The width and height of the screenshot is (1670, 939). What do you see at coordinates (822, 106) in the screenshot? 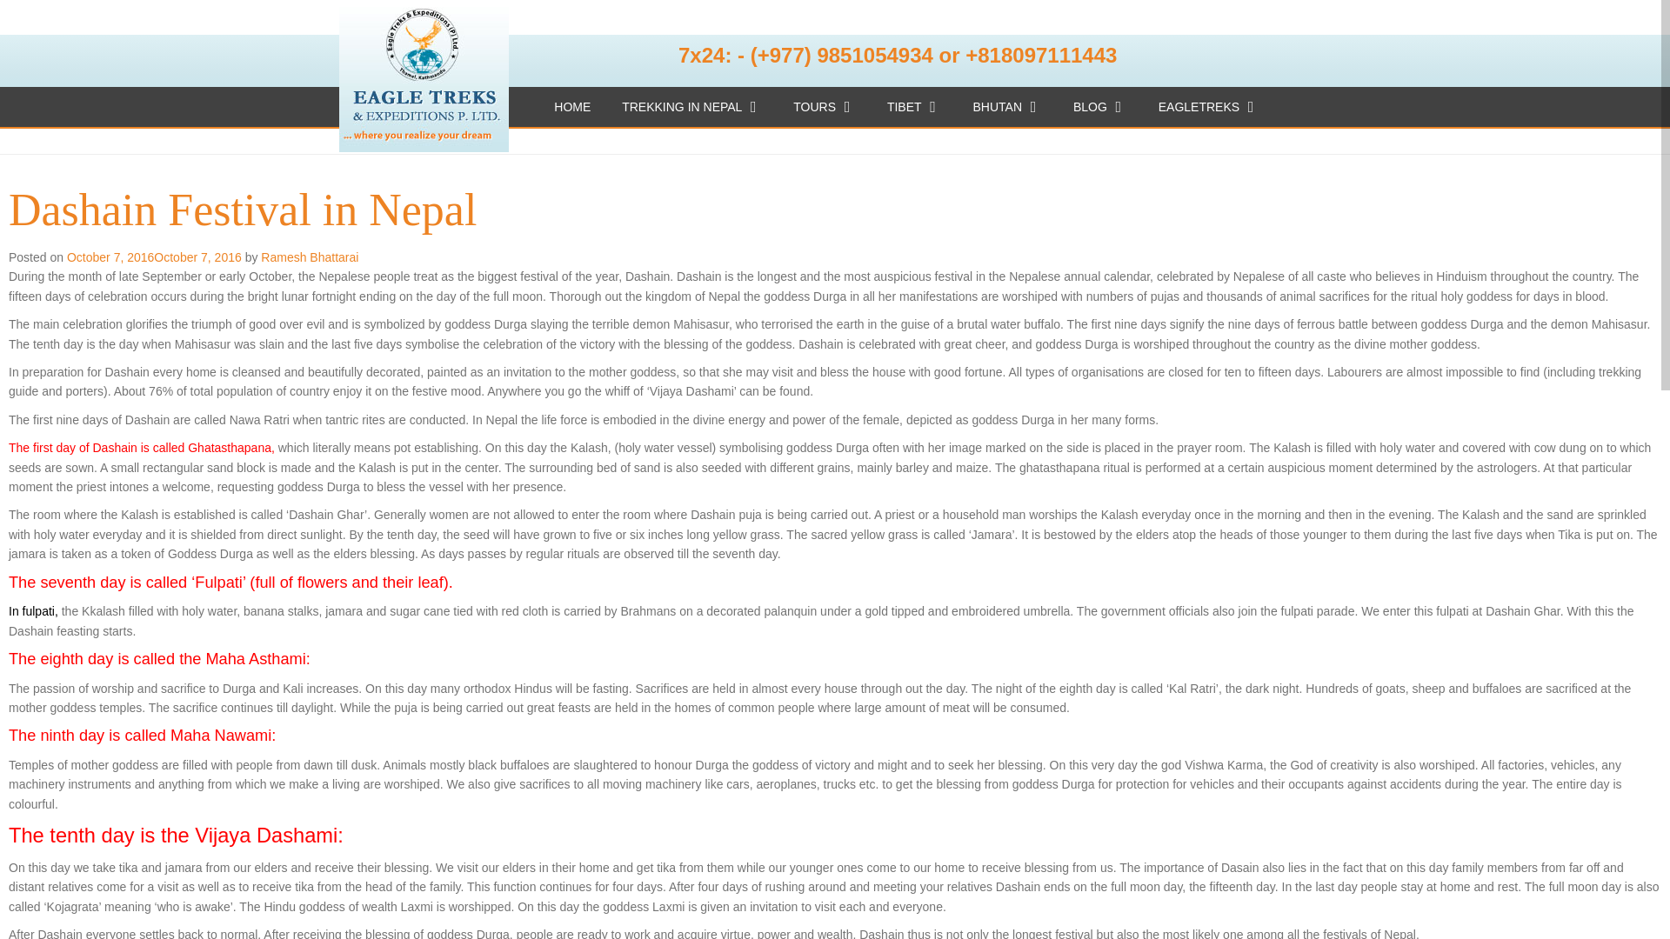
I see `TOURS` at bounding box center [822, 106].